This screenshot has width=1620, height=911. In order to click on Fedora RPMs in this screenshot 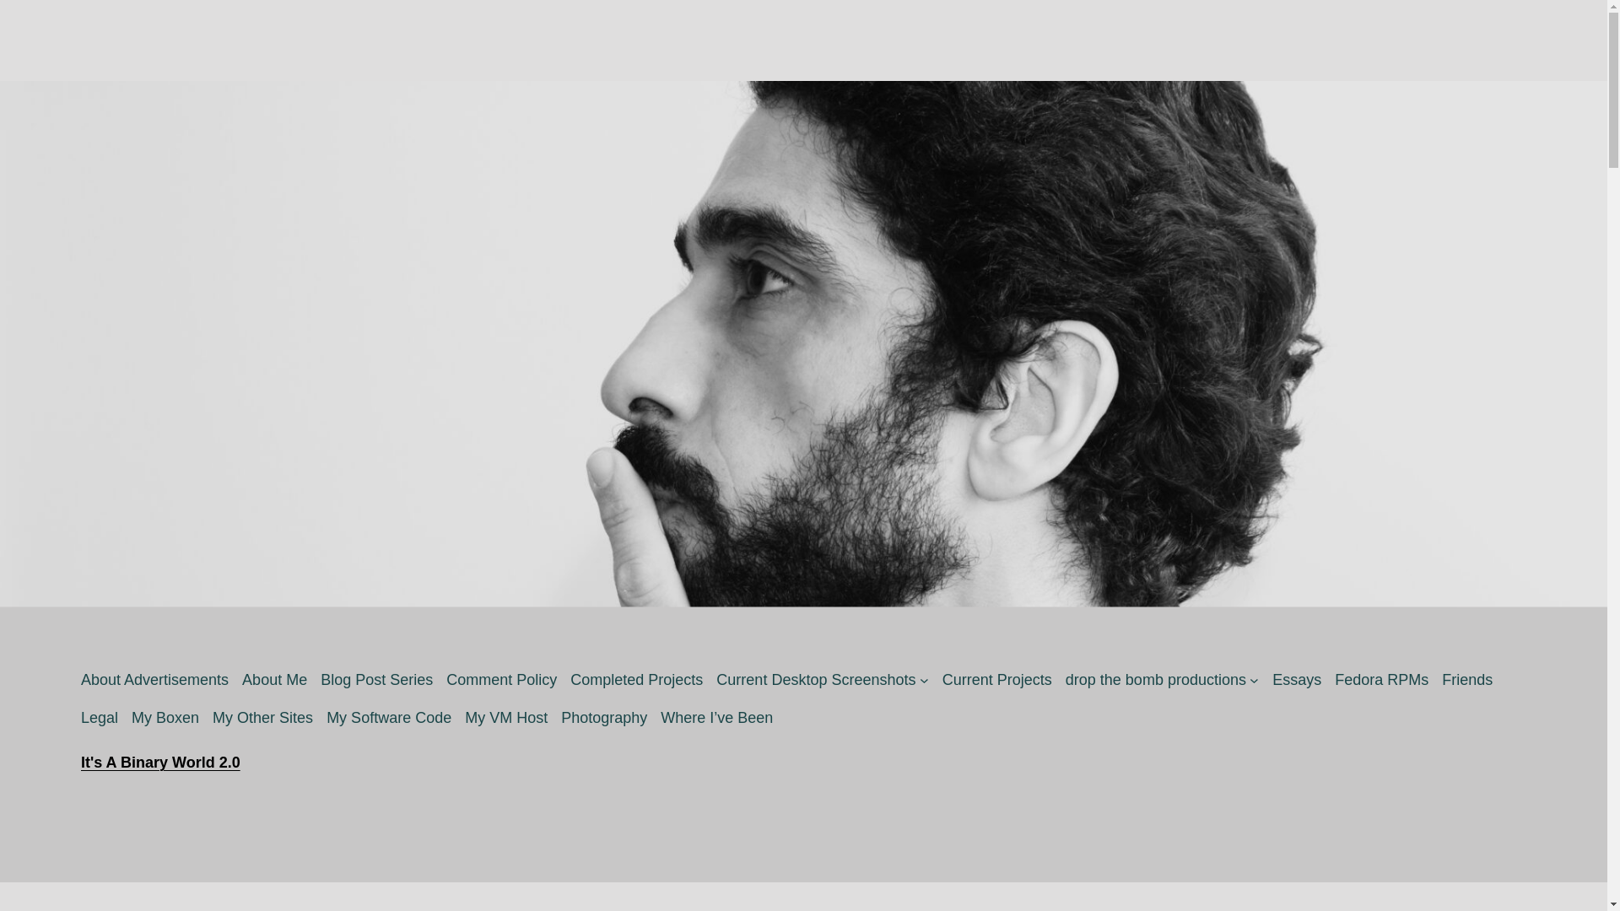, I will do `click(1382, 680)`.